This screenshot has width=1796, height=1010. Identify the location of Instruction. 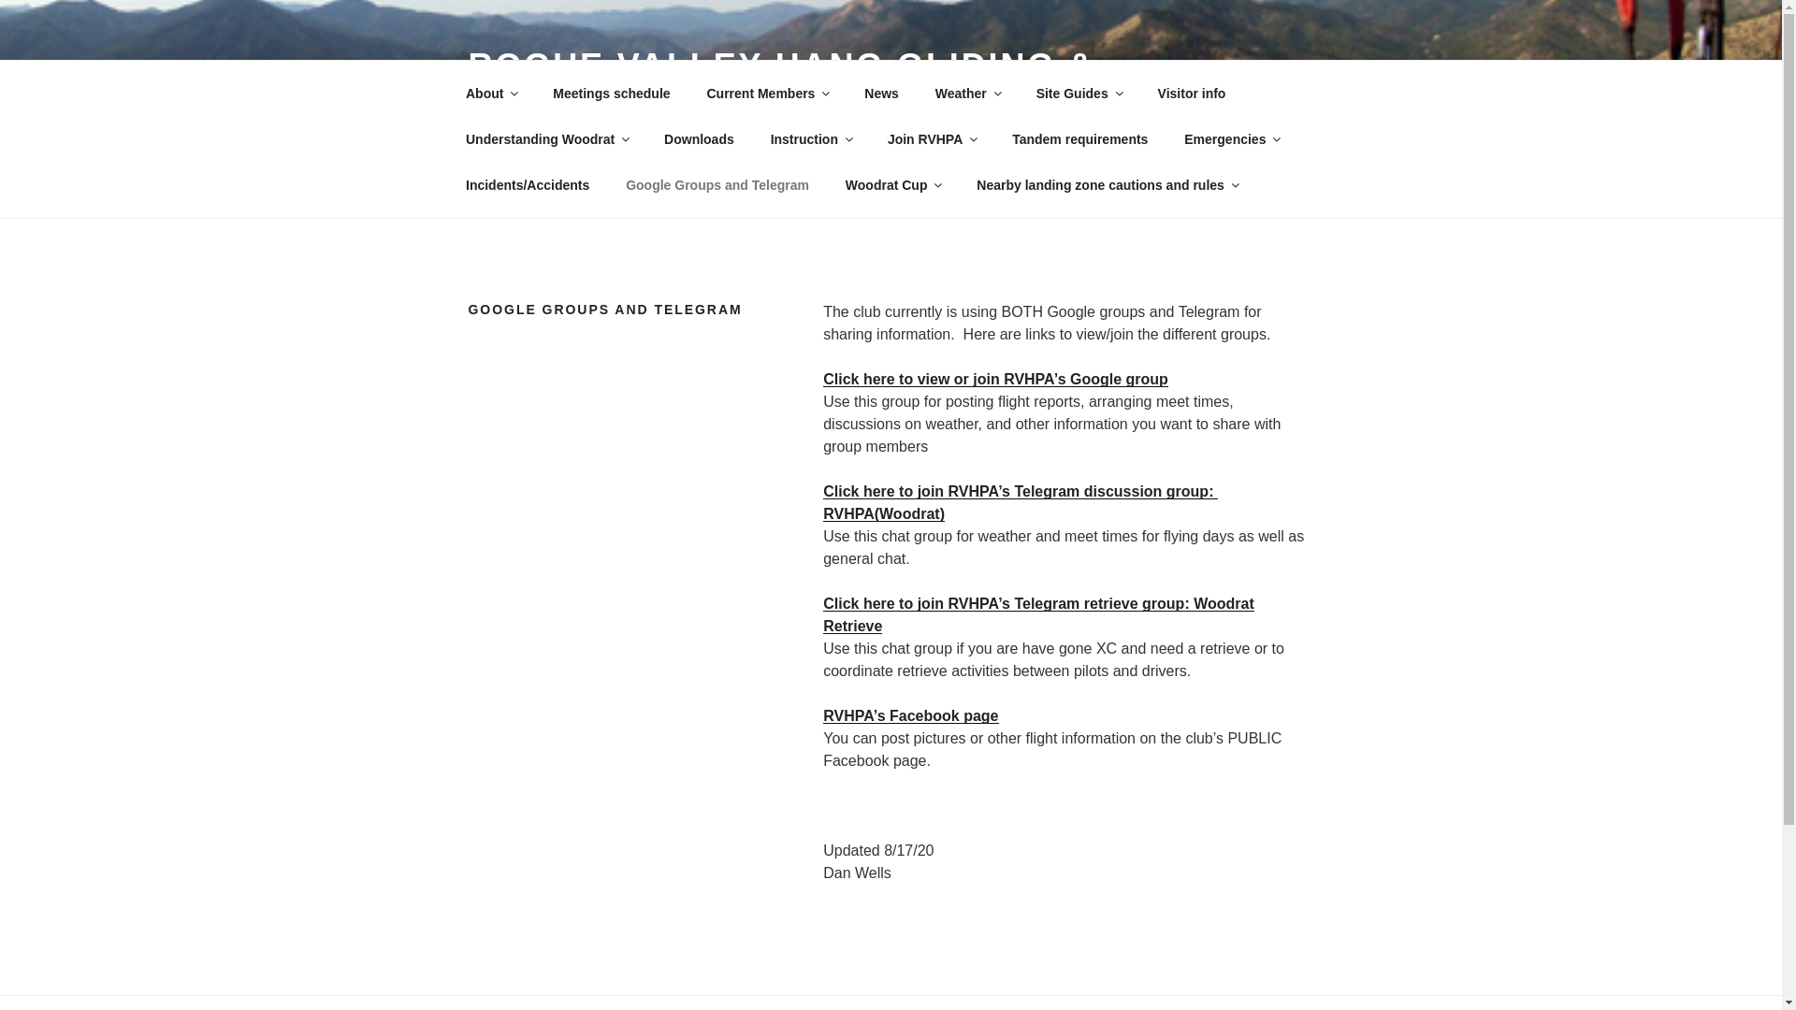
(810, 138).